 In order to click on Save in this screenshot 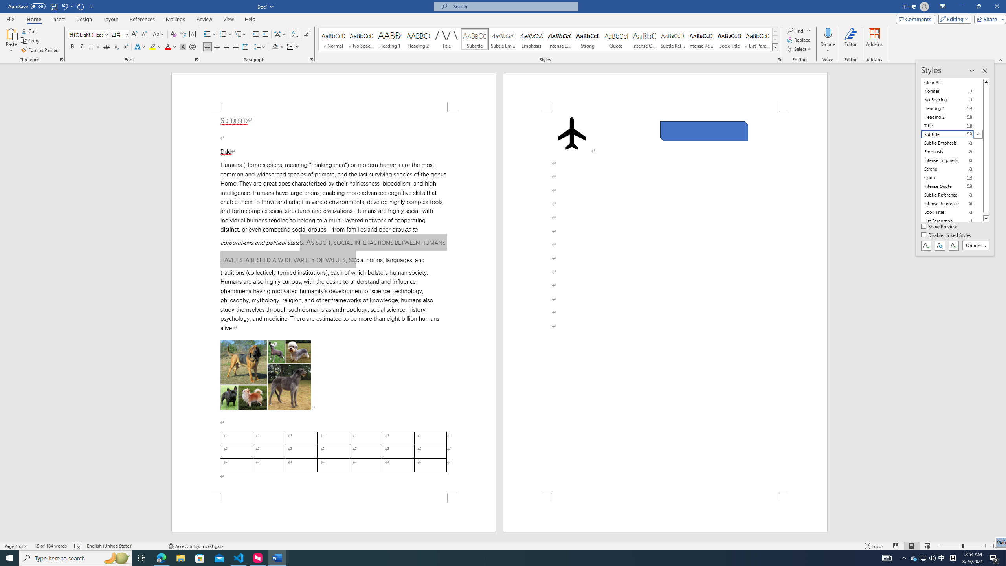, I will do `click(53, 6)`.